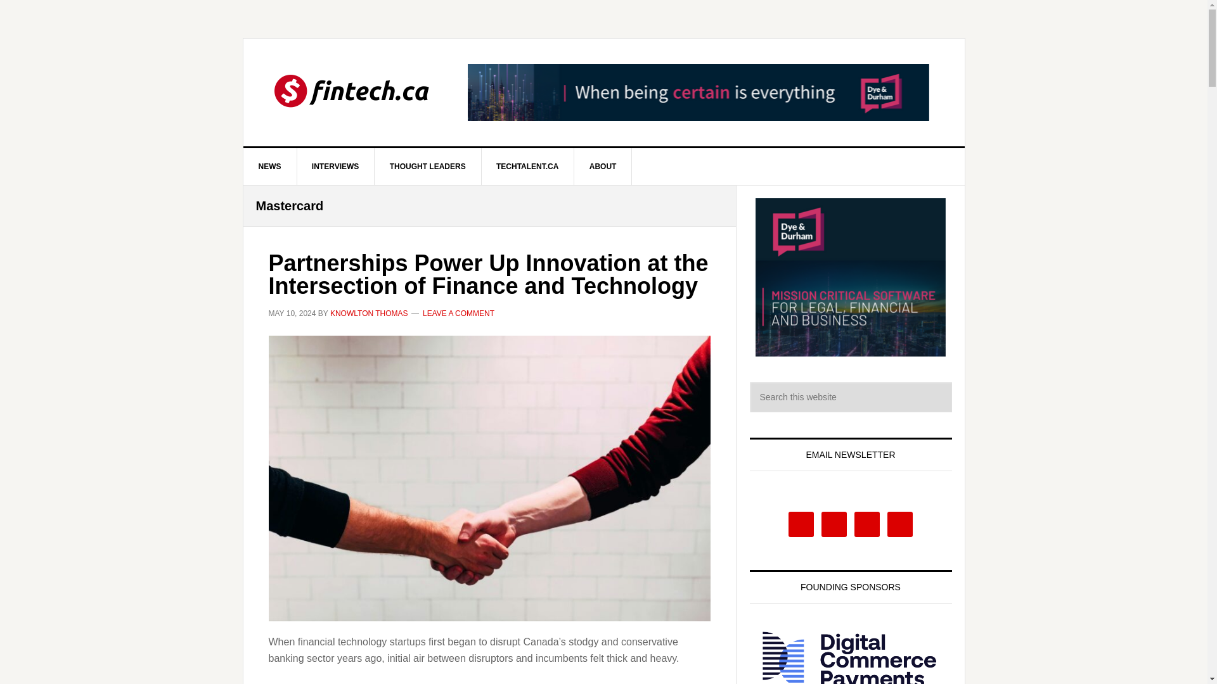 This screenshot has height=684, width=1217. What do you see at coordinates (527, 166) in the screenshot?
I see `TECHTALENT.CA` at bounding box center [527, 166].